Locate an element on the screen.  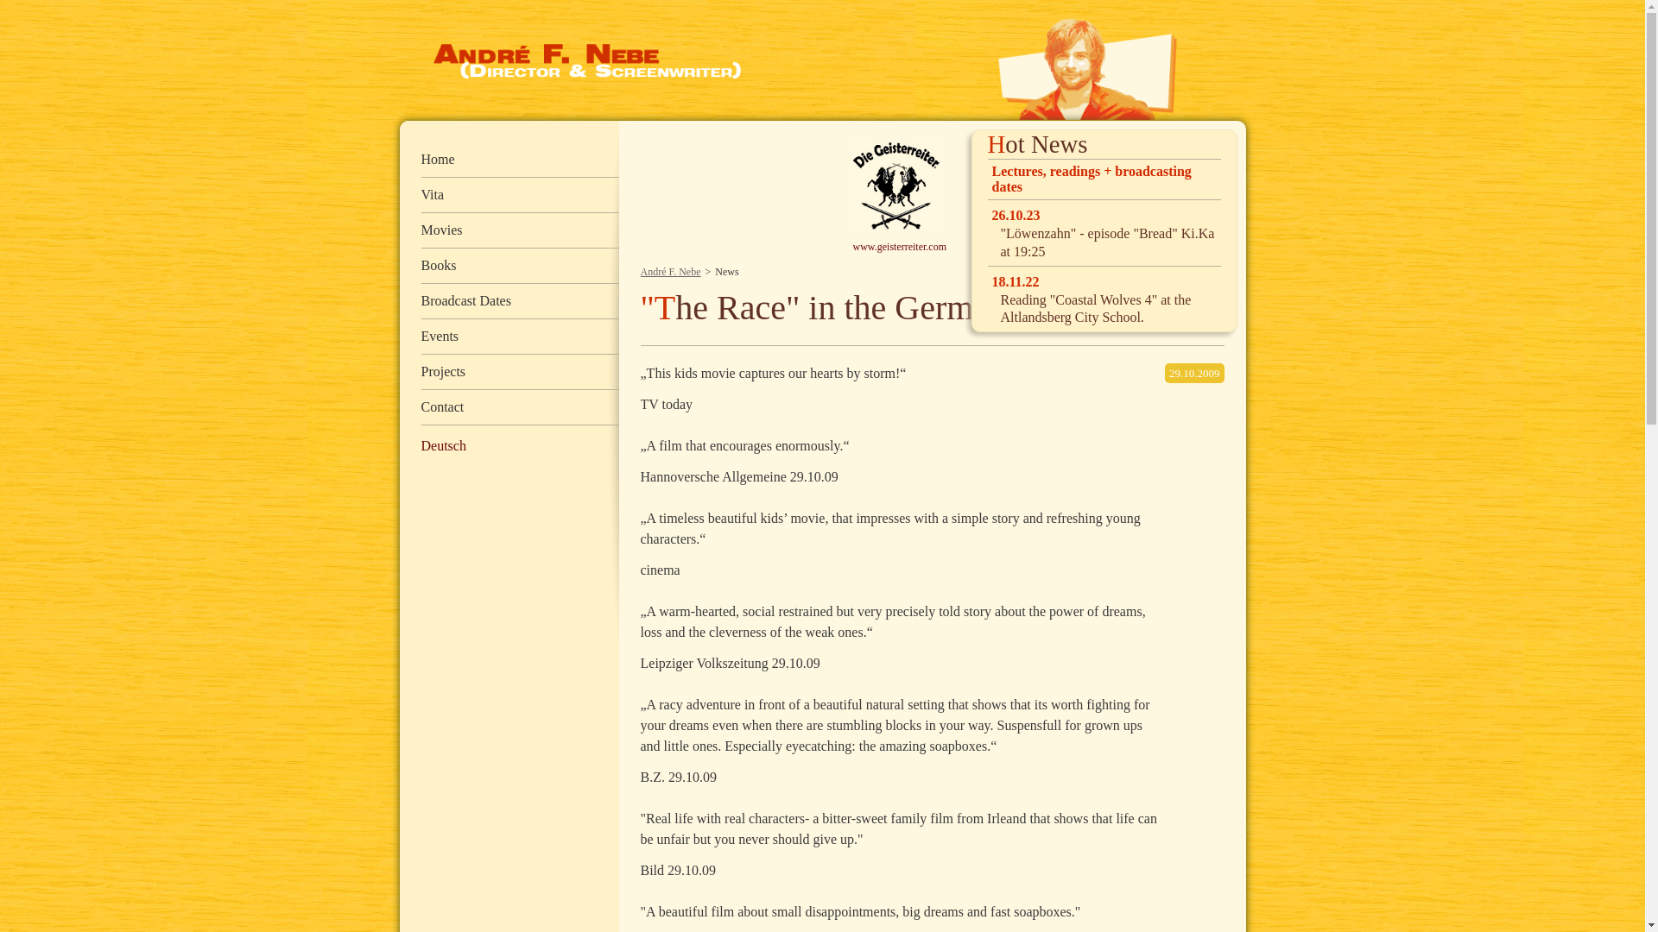
Projects is located at coordinates (520, 373).